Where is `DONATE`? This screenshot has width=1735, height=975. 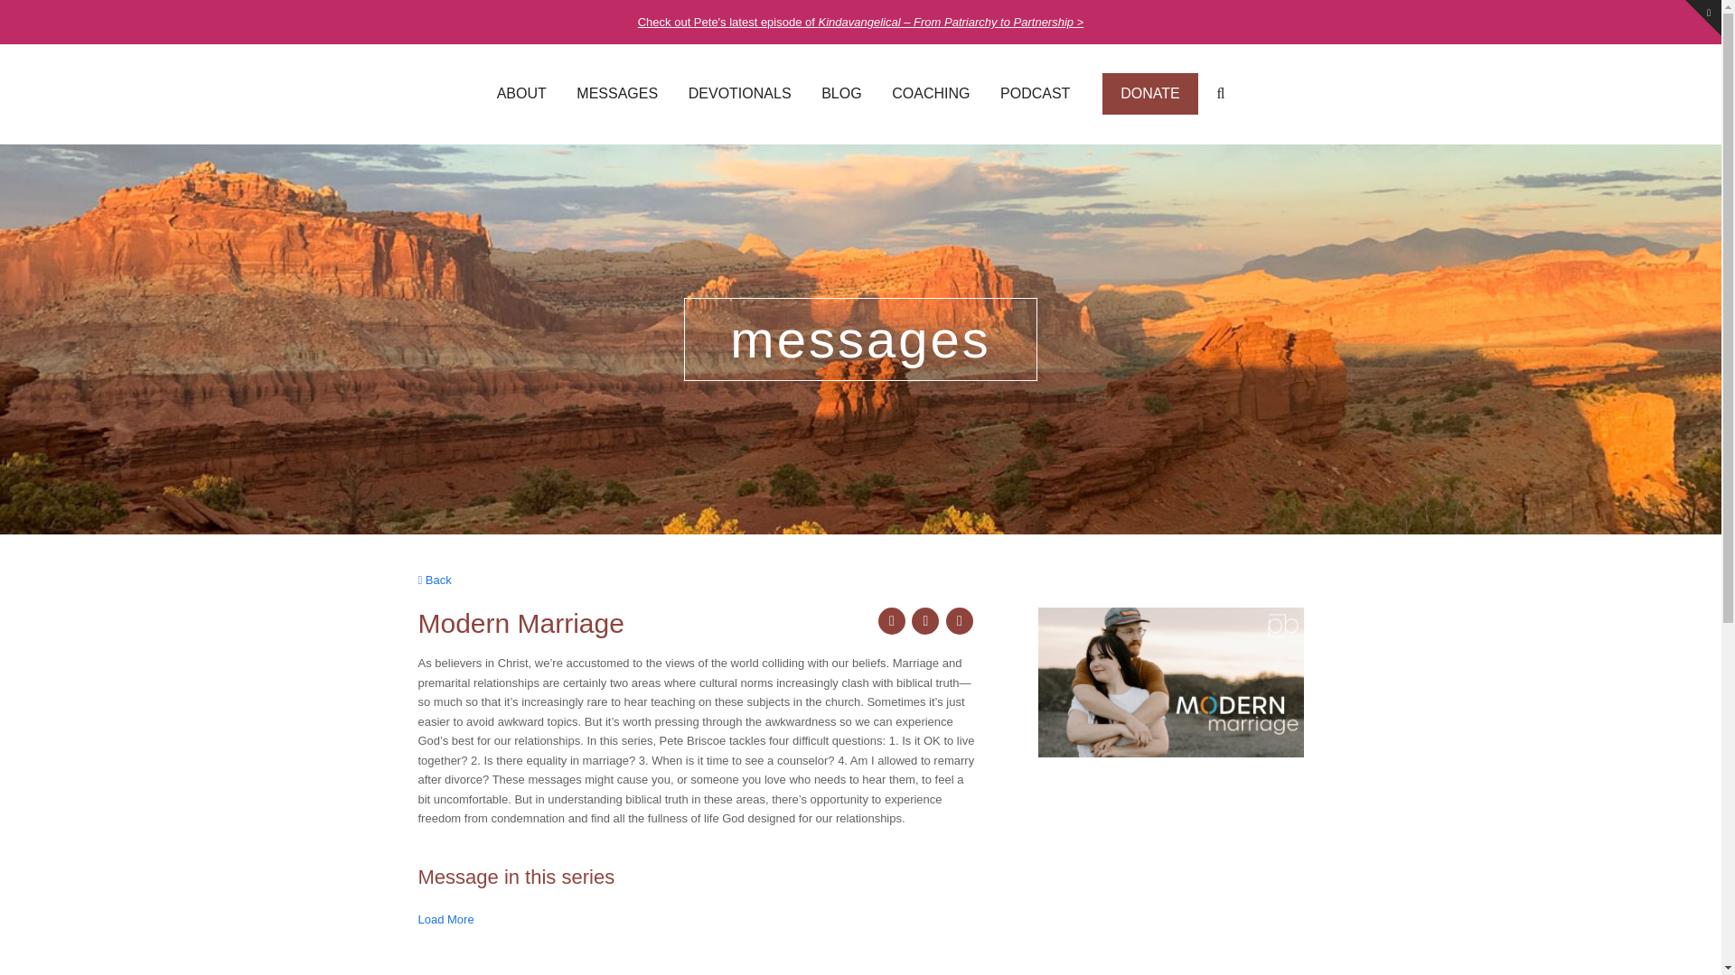 DONATE is located at coordinates (1142, 94).